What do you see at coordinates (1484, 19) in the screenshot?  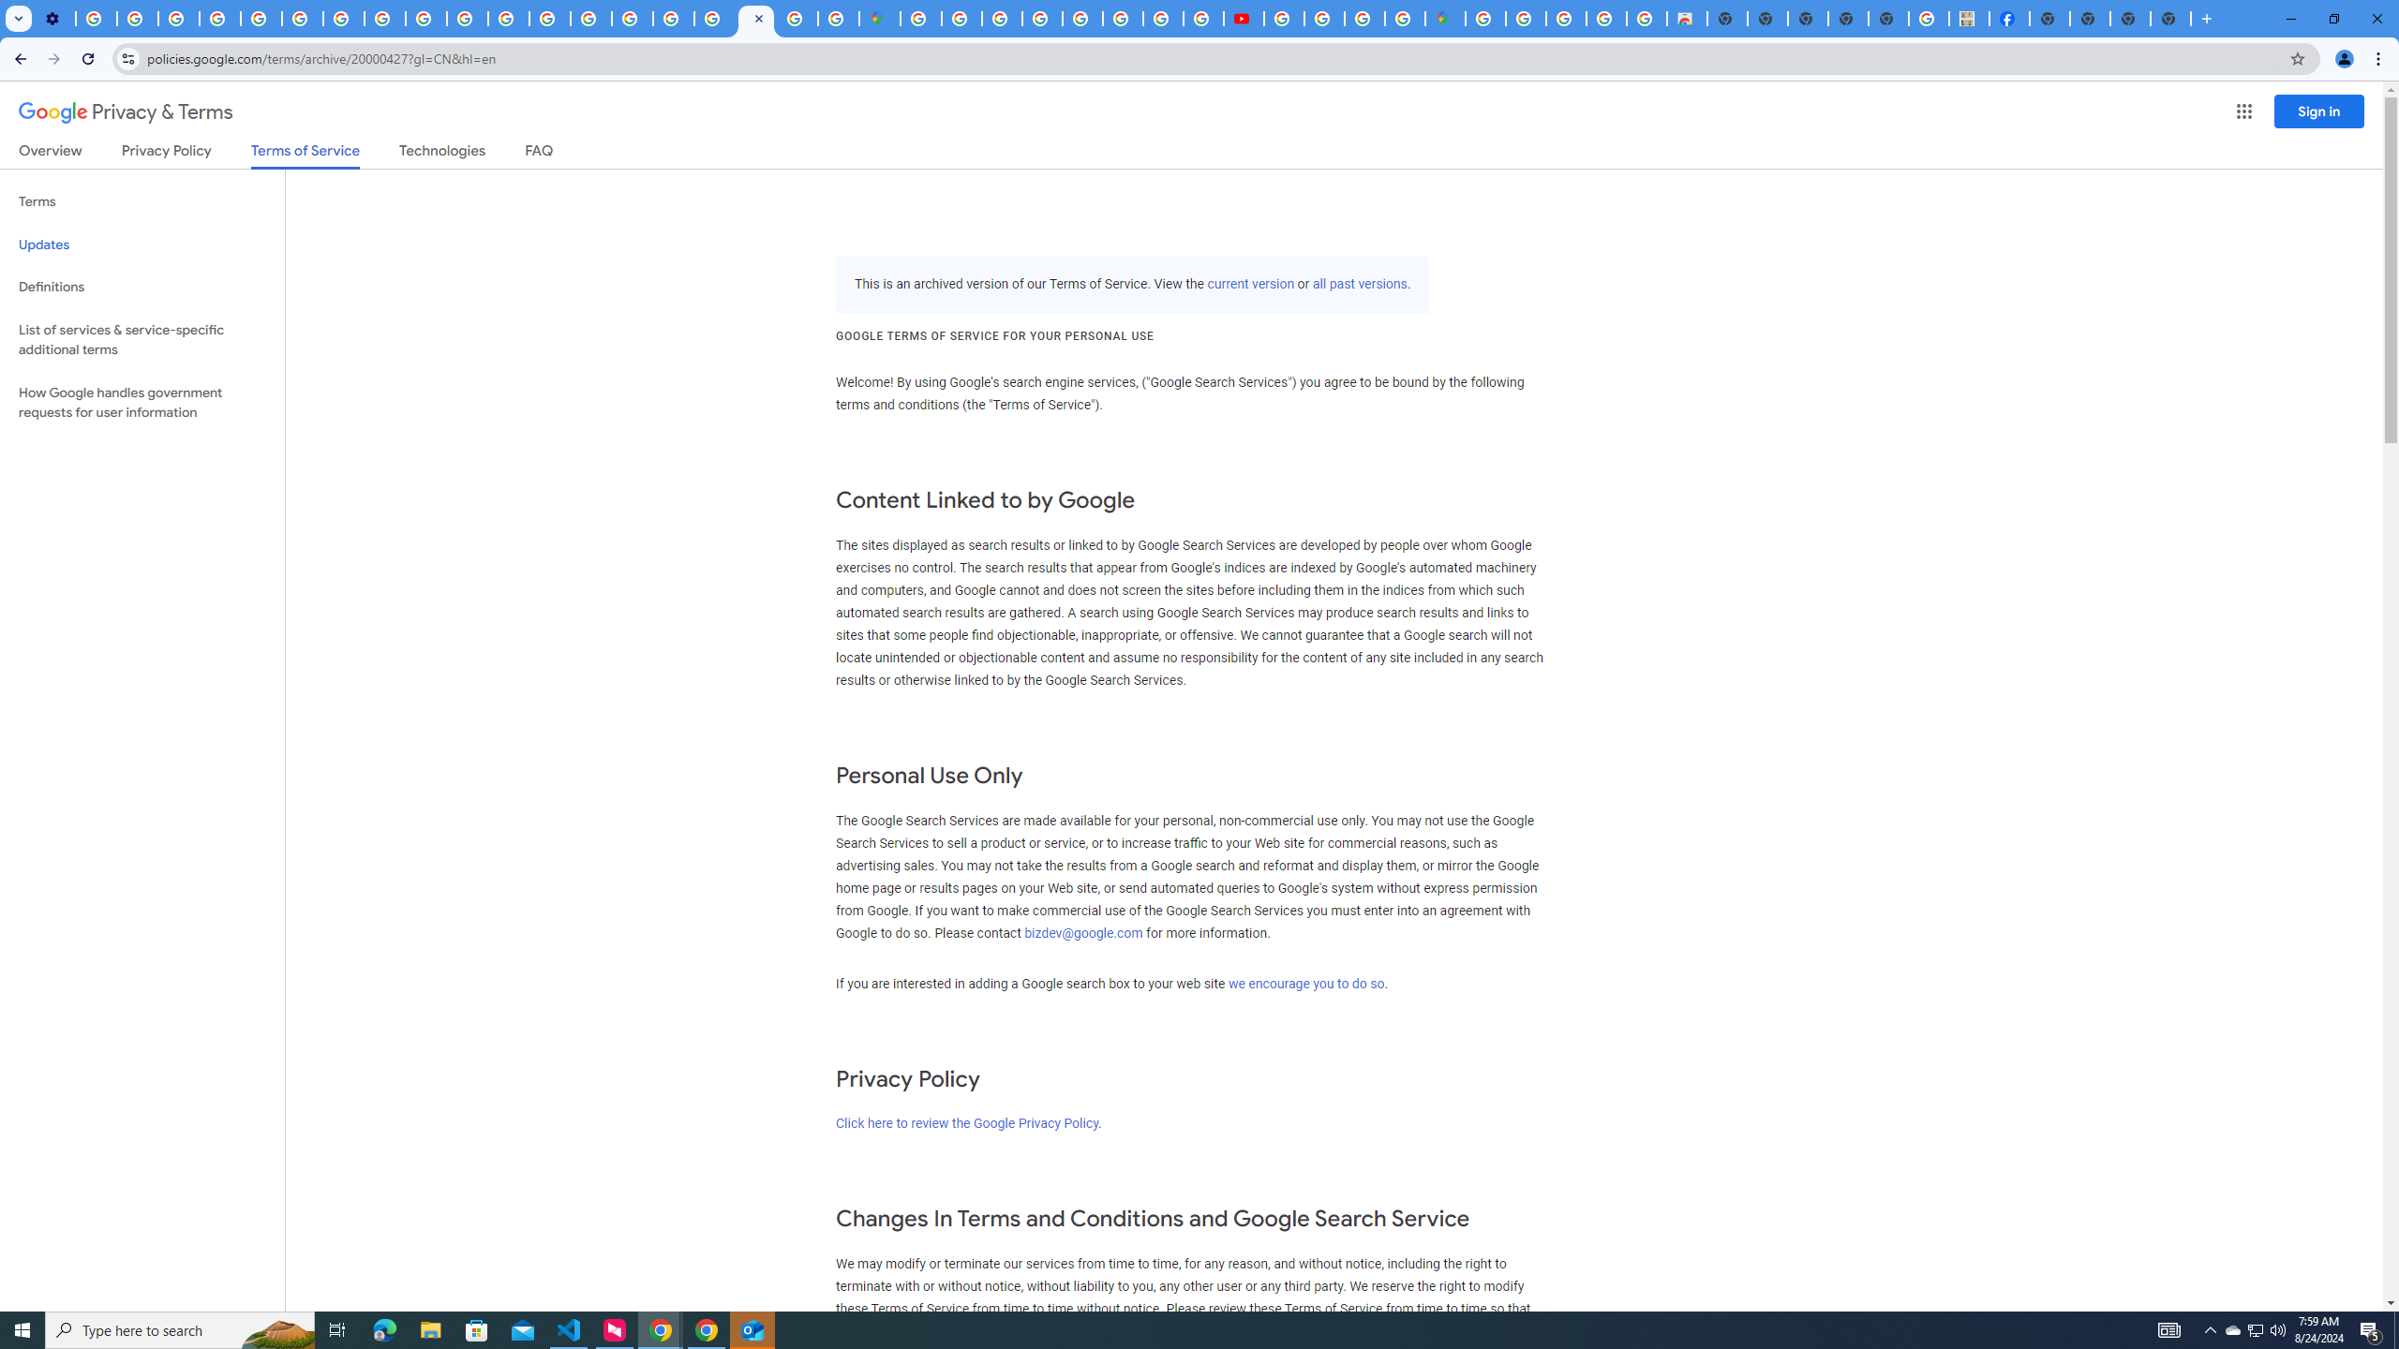 I see `Sign in - Google Accounts` at bounding box center [1484, 19].